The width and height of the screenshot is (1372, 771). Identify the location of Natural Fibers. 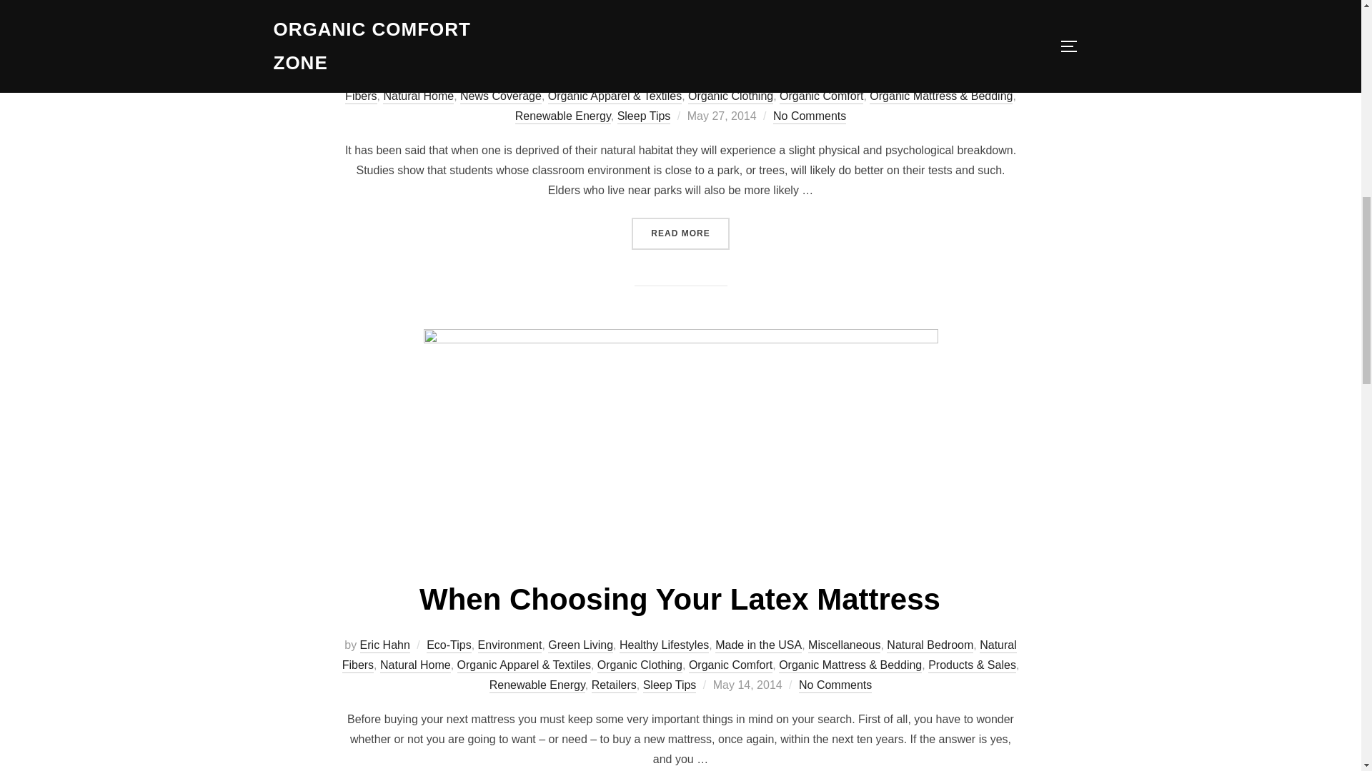
(680, 87).